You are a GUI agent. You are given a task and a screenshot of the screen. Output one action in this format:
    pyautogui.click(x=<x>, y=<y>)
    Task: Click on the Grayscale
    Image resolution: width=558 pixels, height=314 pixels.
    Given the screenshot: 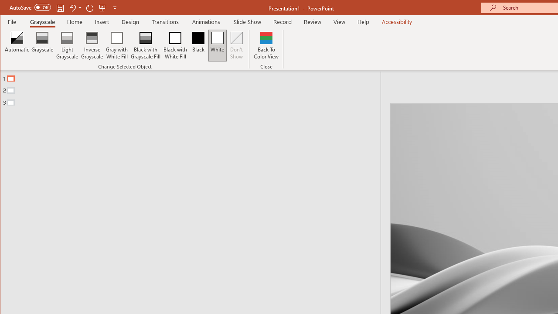 What is the action you would take?
    pyautogui.click(x=43, y=45)
    